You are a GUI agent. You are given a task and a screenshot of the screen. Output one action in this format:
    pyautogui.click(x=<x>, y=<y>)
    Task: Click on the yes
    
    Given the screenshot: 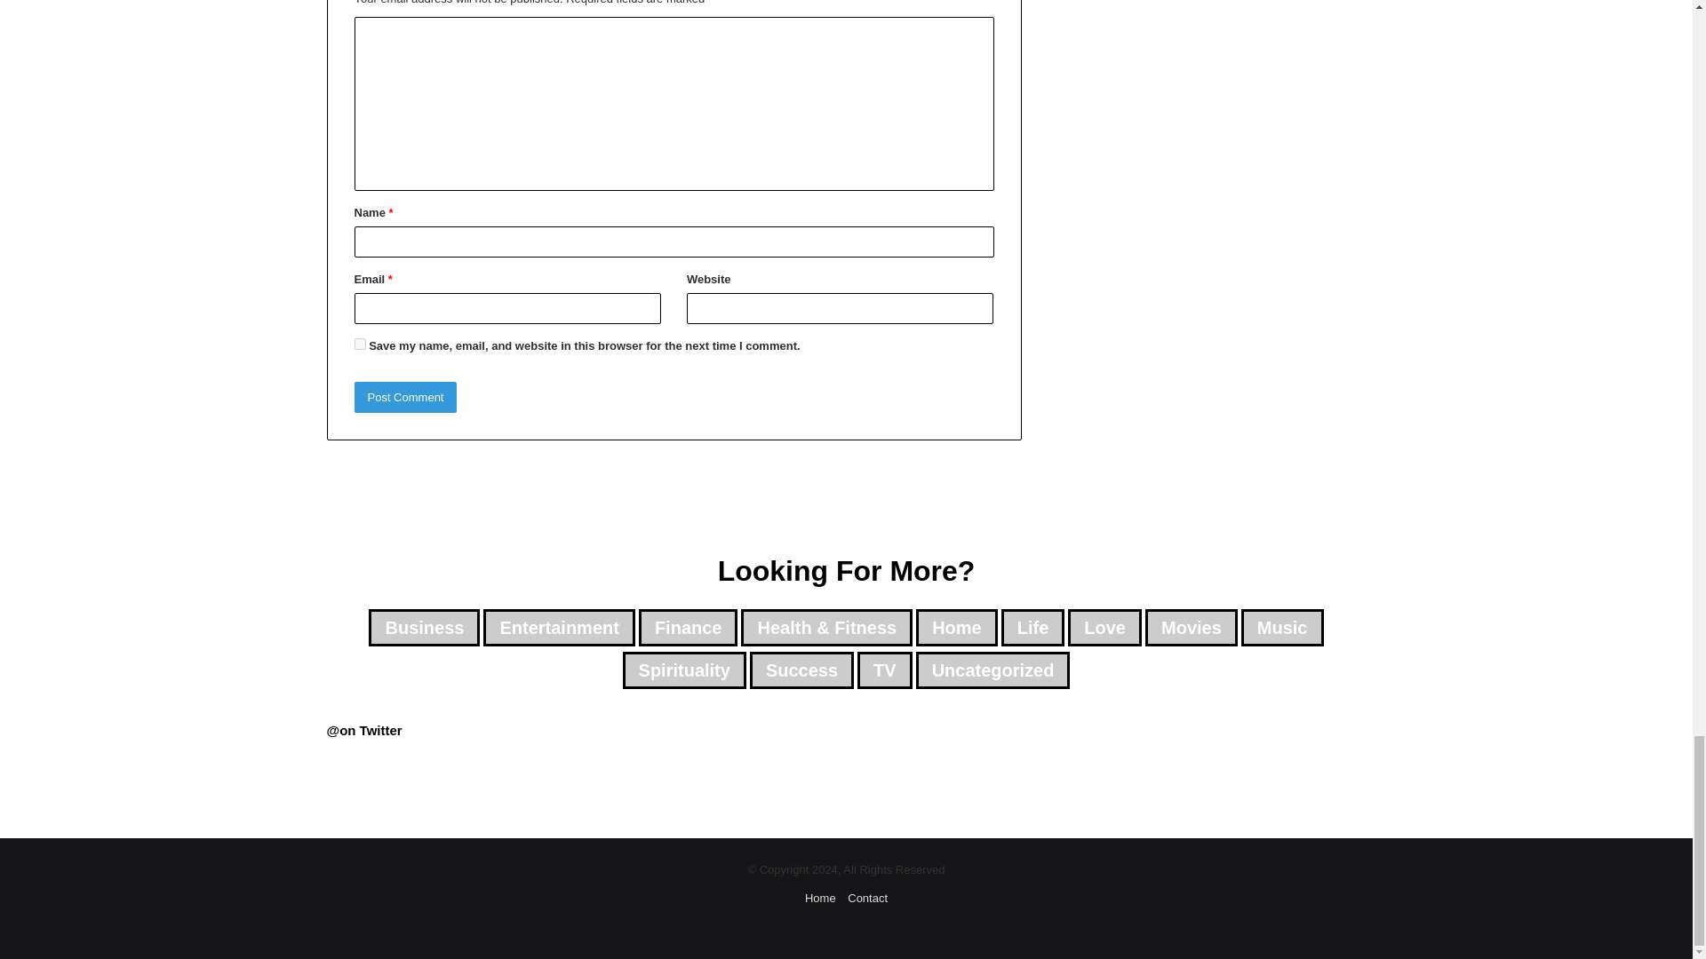 What is the action you would take?
    pyautogui.click(x=359, y=345)
    